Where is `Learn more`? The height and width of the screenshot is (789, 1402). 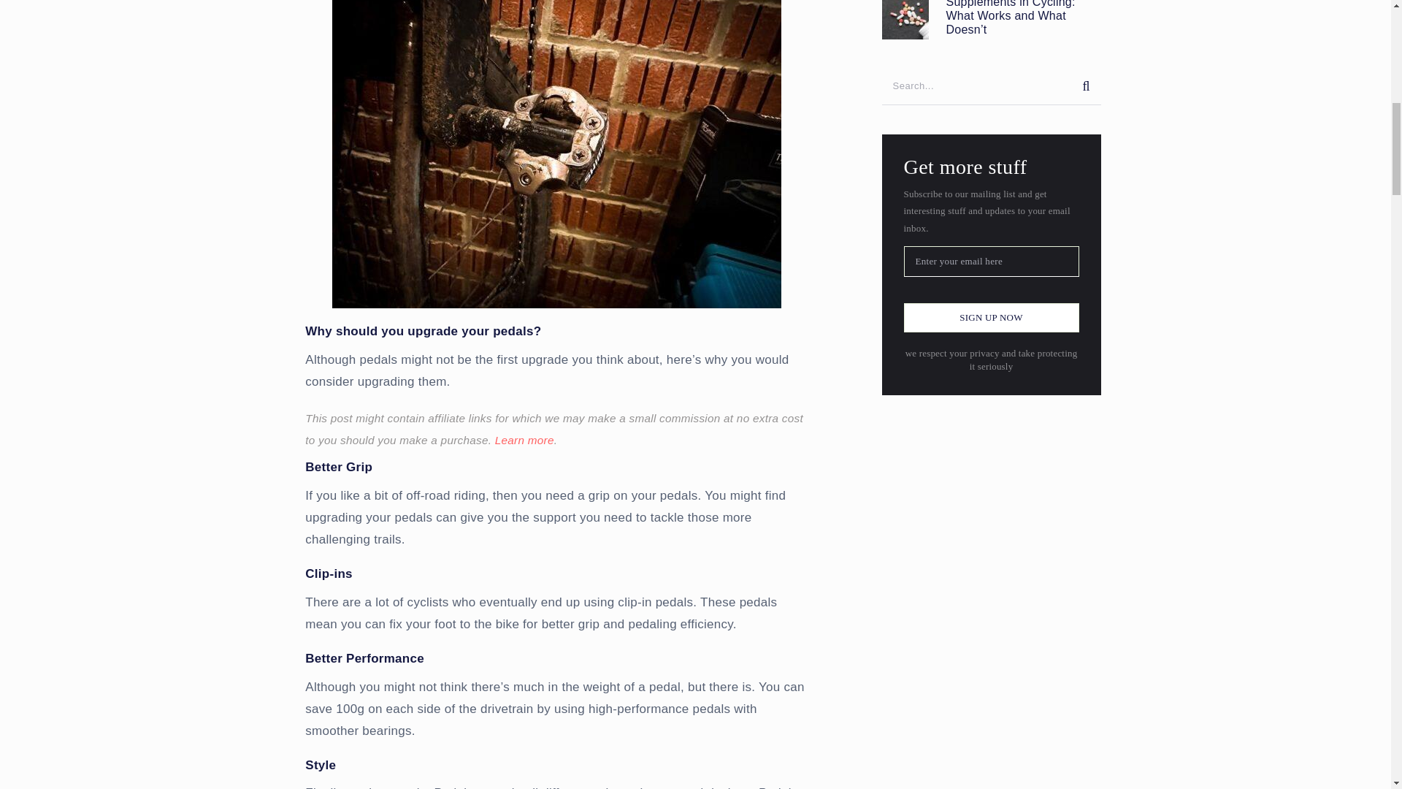
Learn more is located at coordinates (524, 440).